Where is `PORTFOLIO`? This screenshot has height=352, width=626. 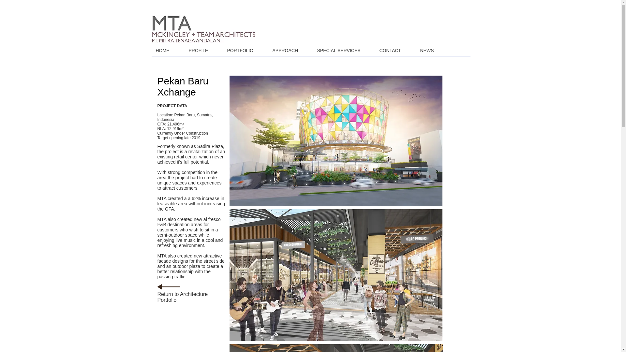 PORTFOLIO is located at coordinates (245, 50).